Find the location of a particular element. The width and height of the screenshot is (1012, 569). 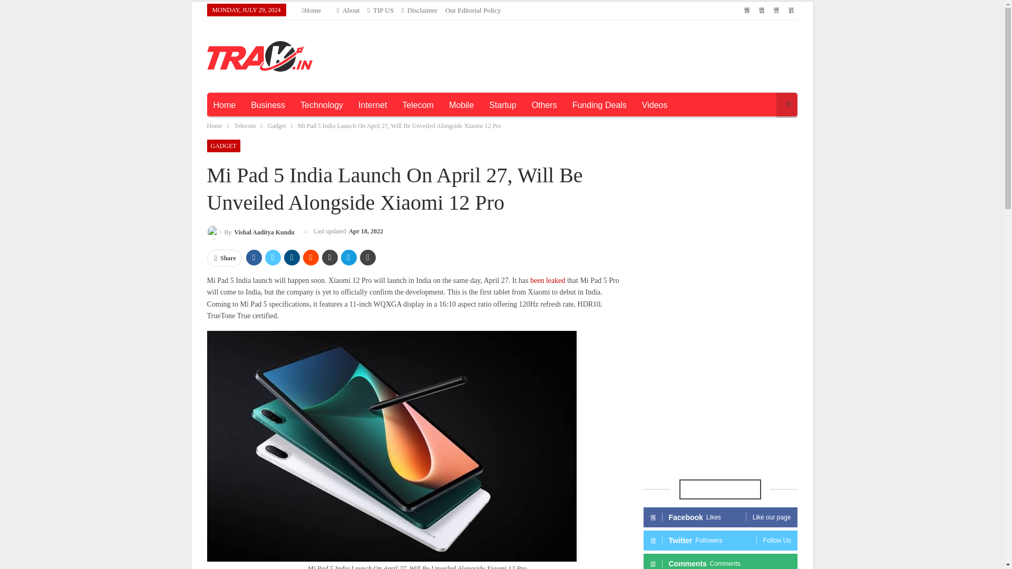

Technology is located at coordinates (322, 105).